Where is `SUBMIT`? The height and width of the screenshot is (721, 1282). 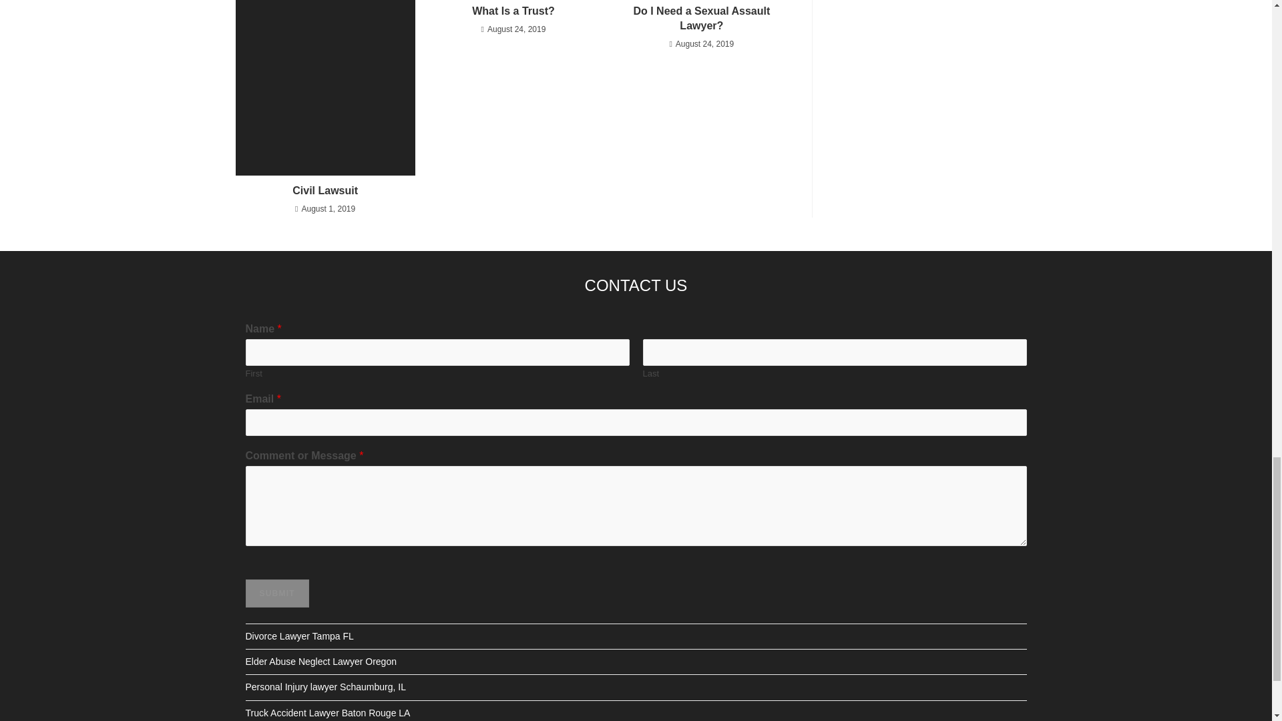
SUBMIT is located at coordinates (277, 593).